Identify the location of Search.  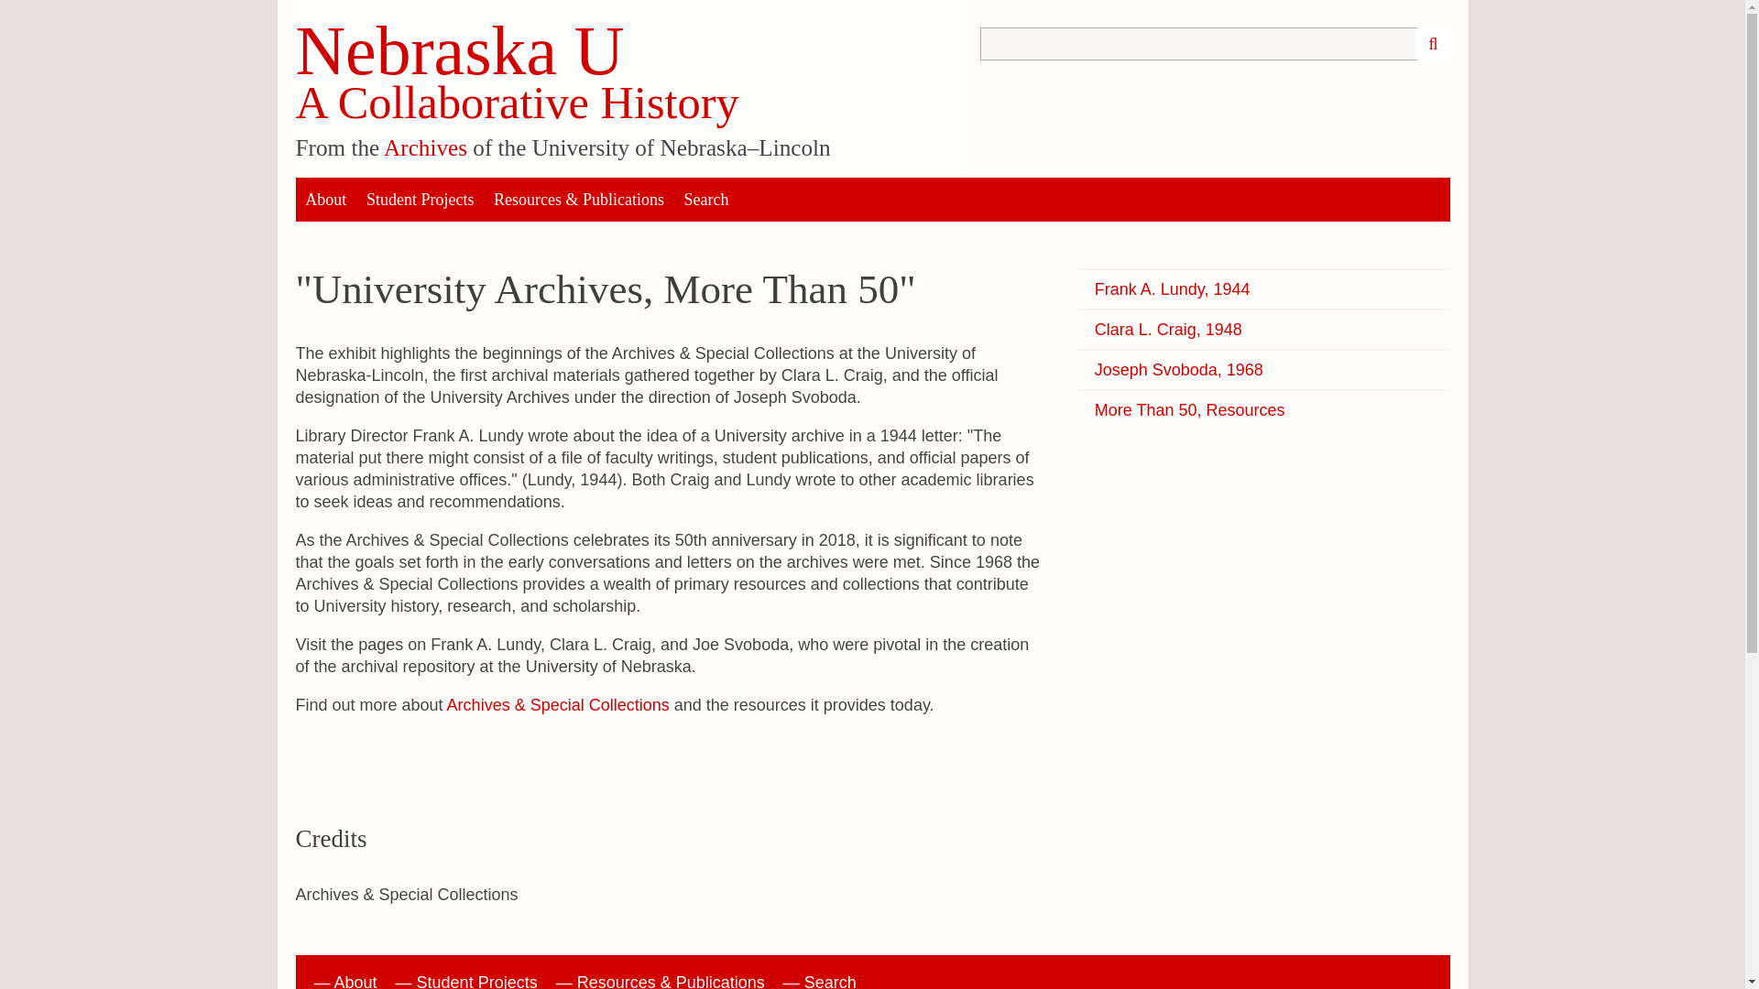
(1199, 44).